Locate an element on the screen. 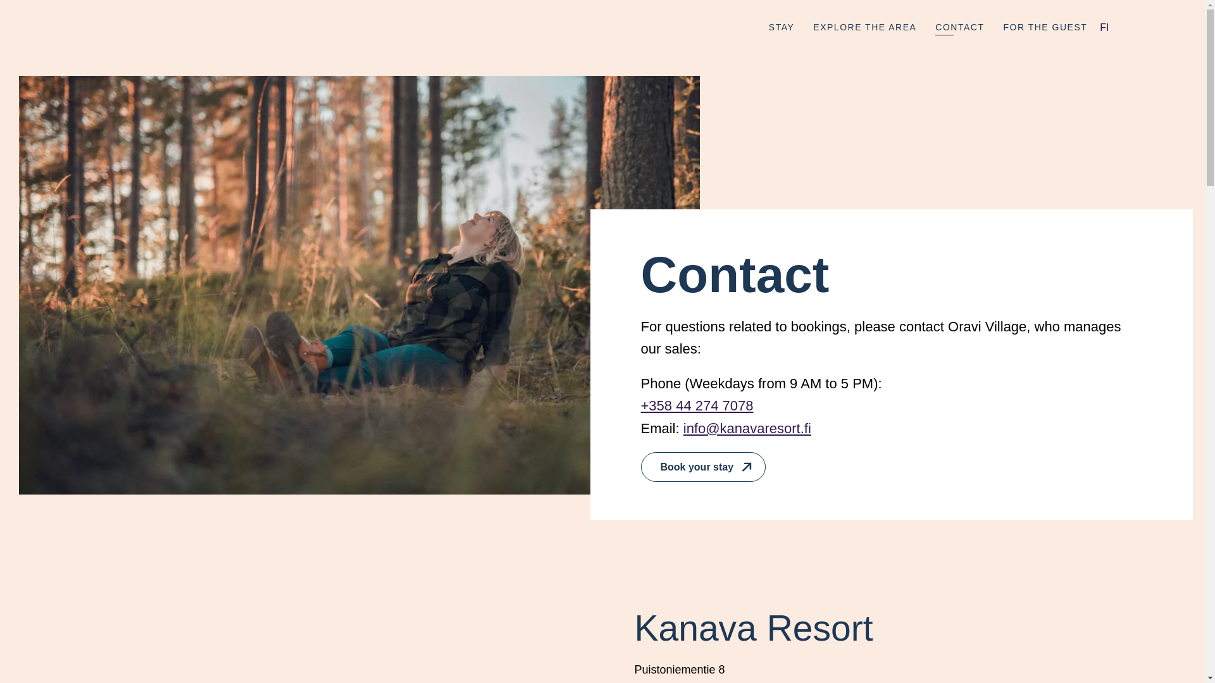 The height and width of the screenshot is (683, 1215). Kanava Resort is located at coordinates (127, 27).